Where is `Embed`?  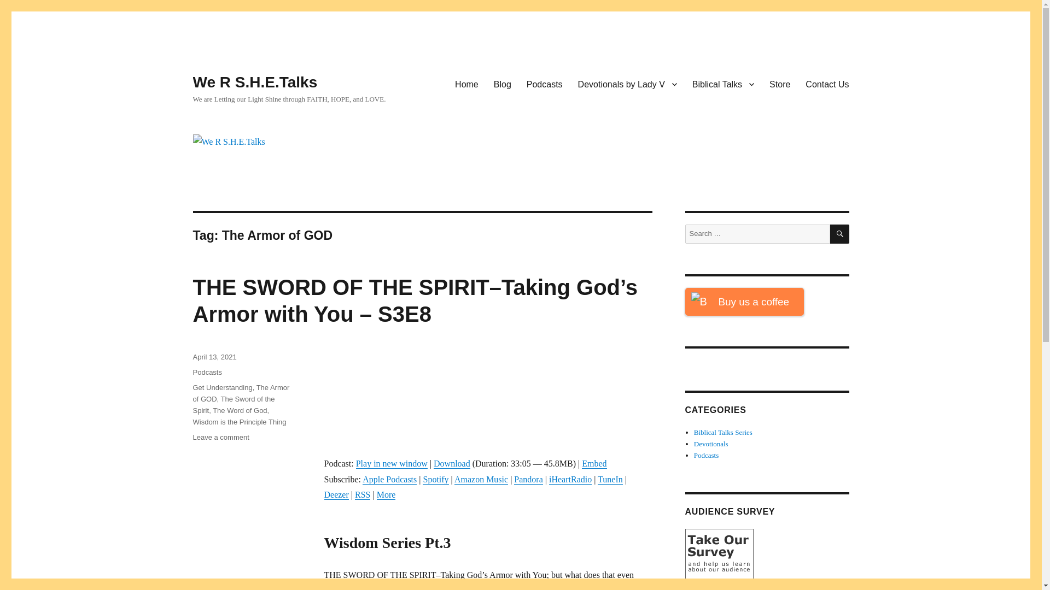
Embed is located at coordinates (594, 463).